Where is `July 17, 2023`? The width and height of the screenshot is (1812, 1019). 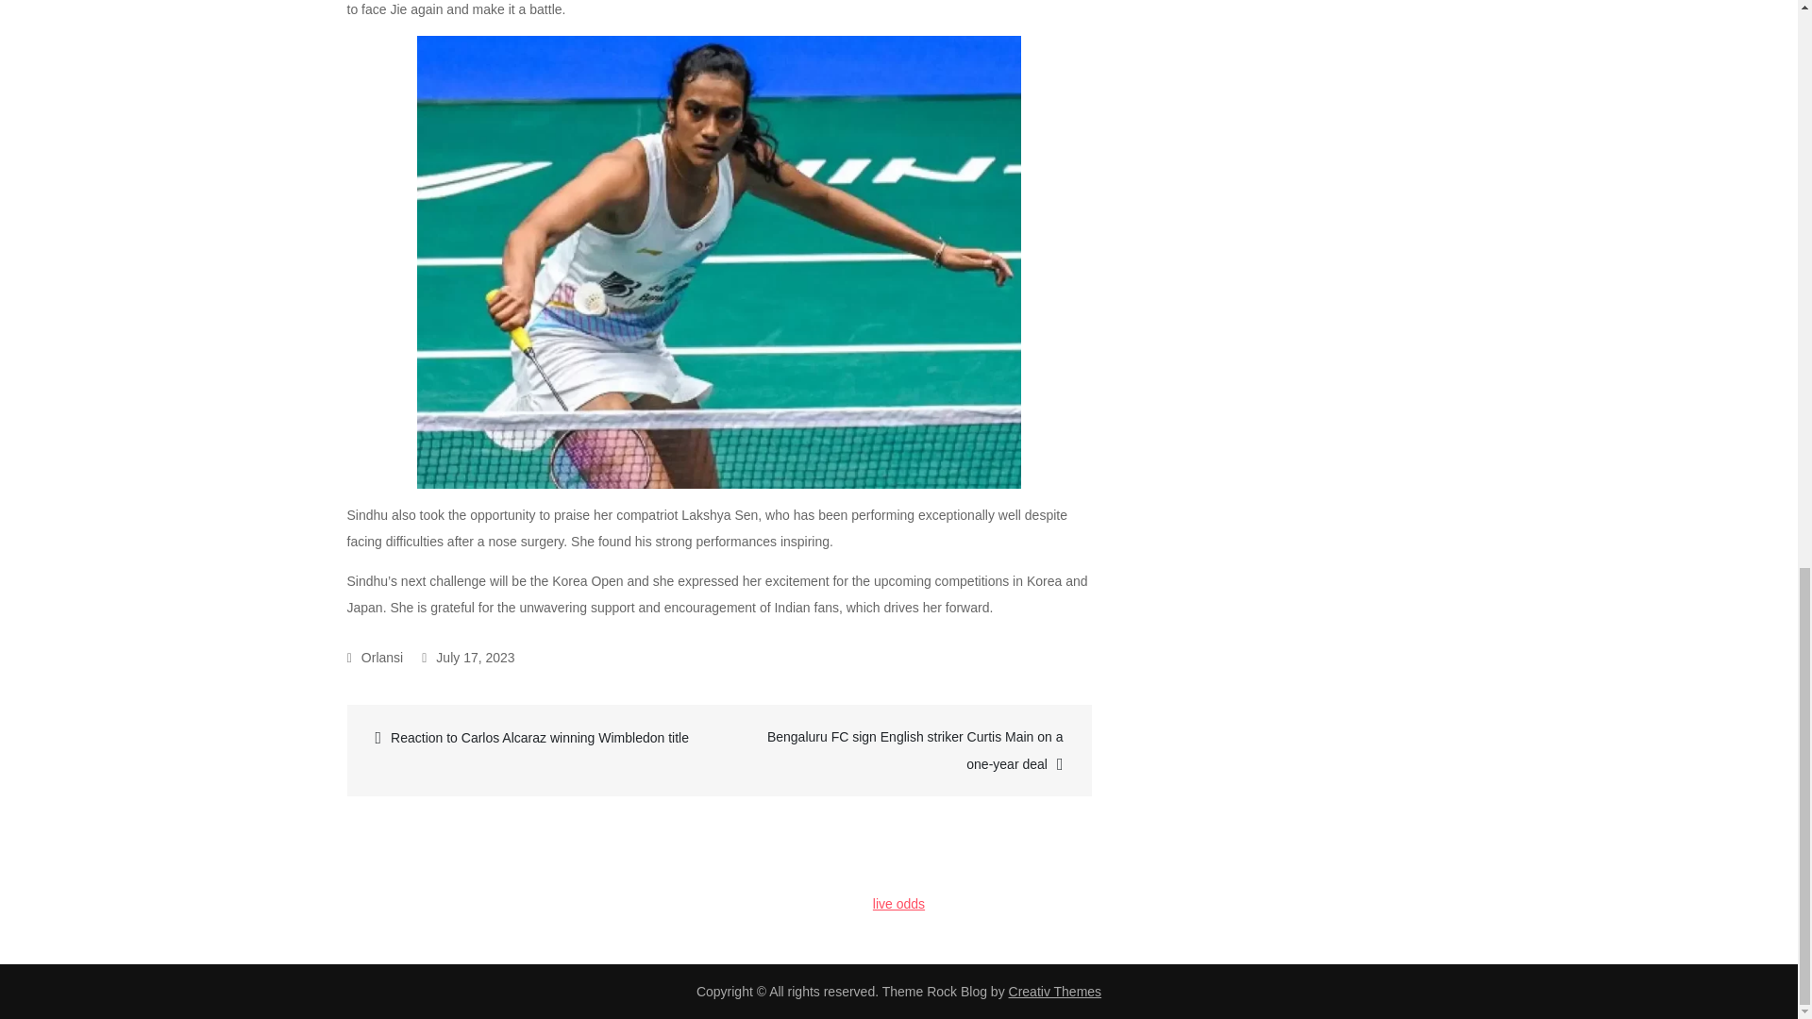
July 17, 2023 is located at coordinates (468, 658).